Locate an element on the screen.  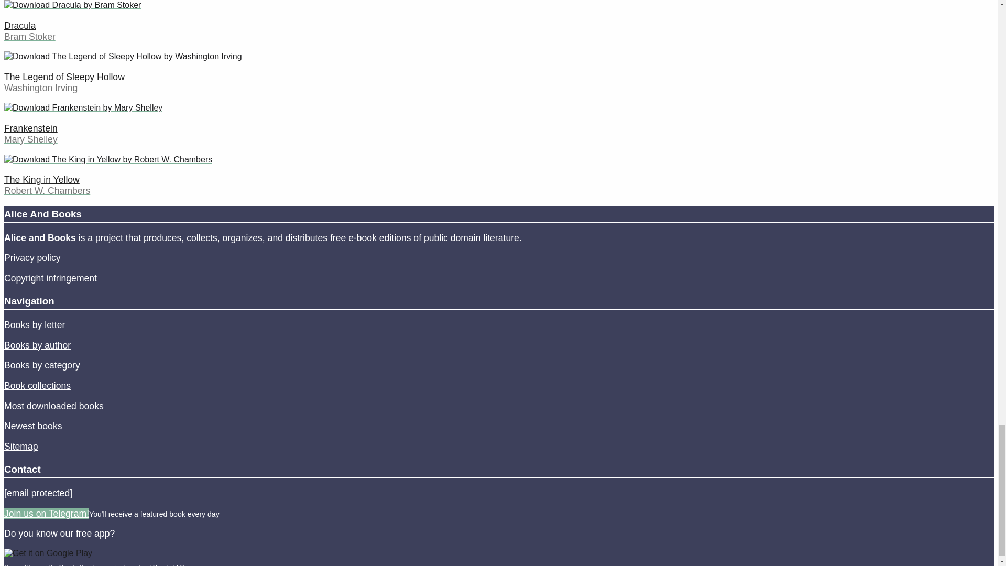
Download Dracula by Bram Stoker is located at coordinates (72, 5).